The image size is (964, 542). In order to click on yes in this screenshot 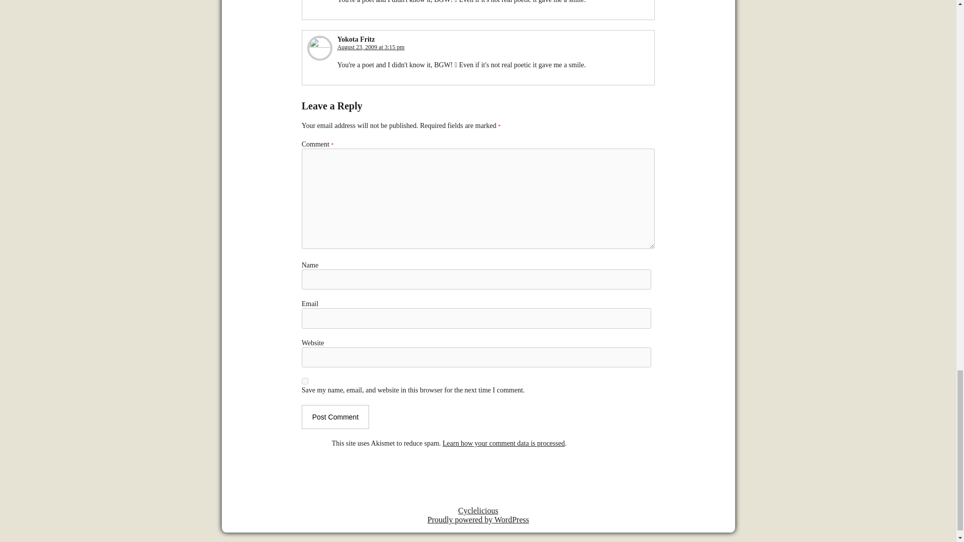, I will do `click(305, 380)`.